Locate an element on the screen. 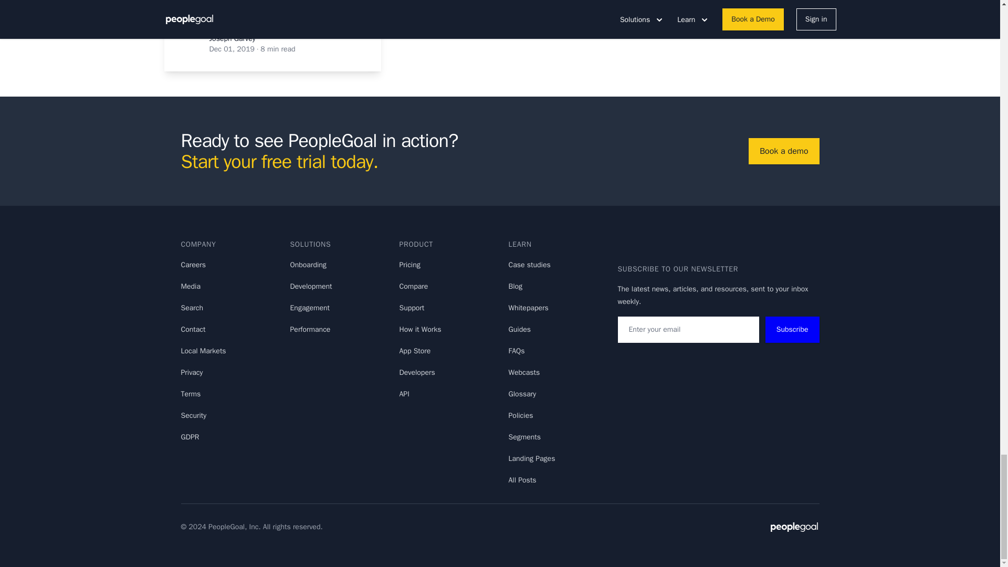 Image resolution: width=1008 pixels, height=567 pixels. Terms is located at coordinates (190, 394).